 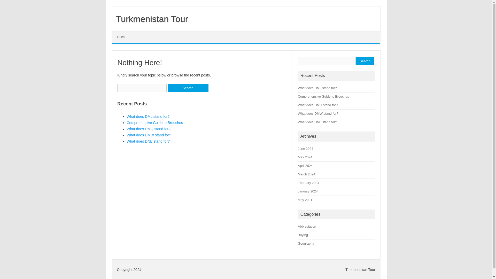 What do you see at coordinates (365, 61) in the screenshot?
I see `Search` at bounding box center [365, 61].